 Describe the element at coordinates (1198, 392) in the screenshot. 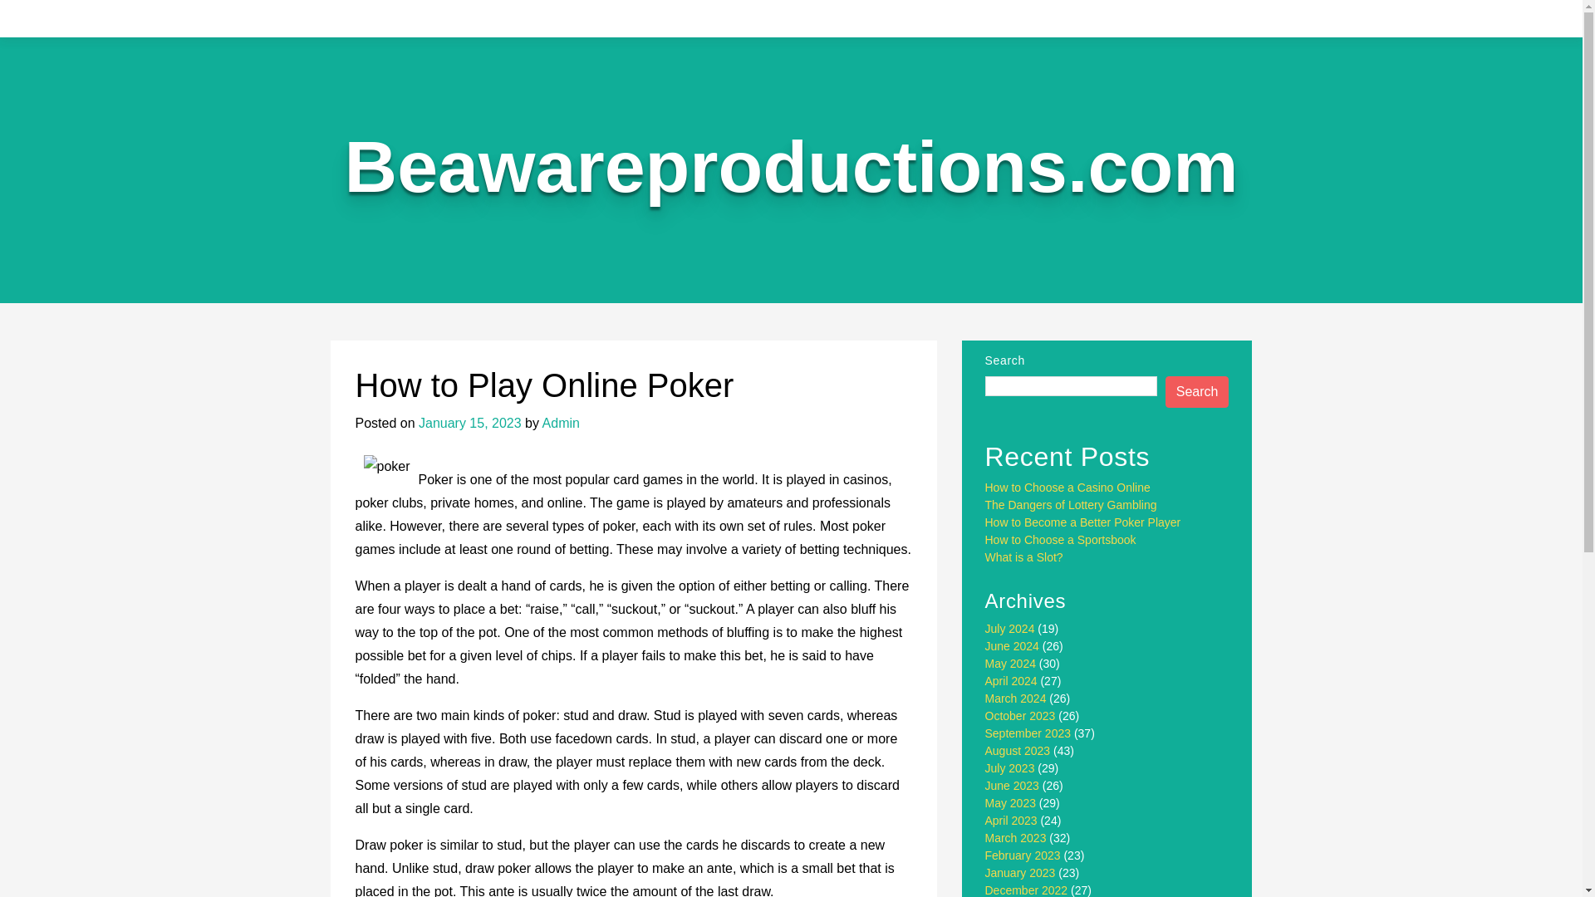

I see `Search` at that location.